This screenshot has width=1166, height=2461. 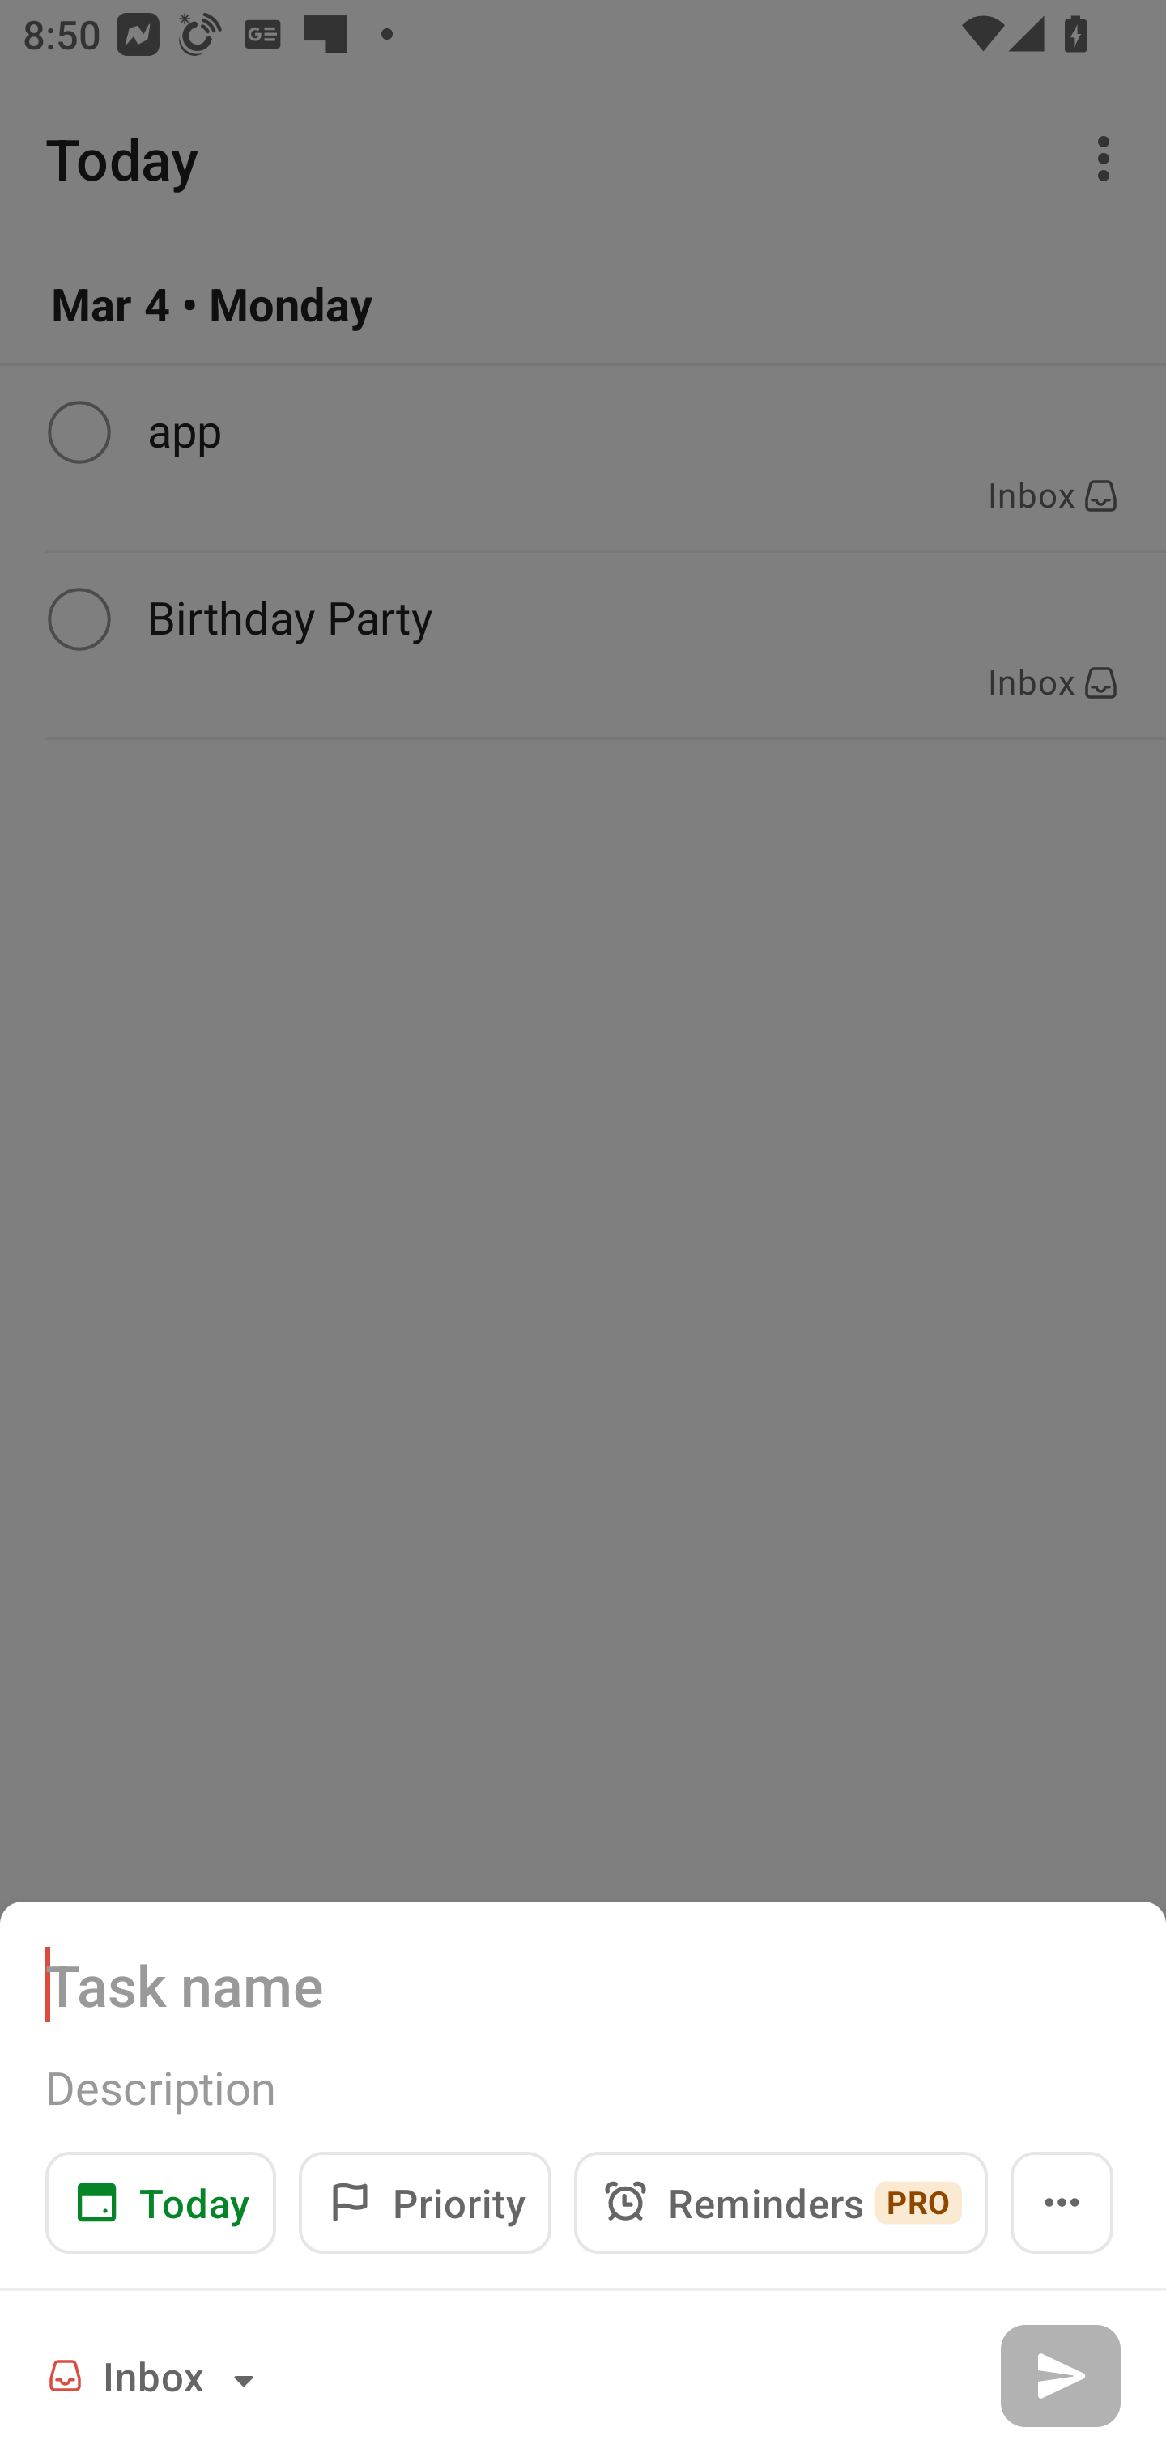 I want to click on Task name, so click(x=583, y=1984).